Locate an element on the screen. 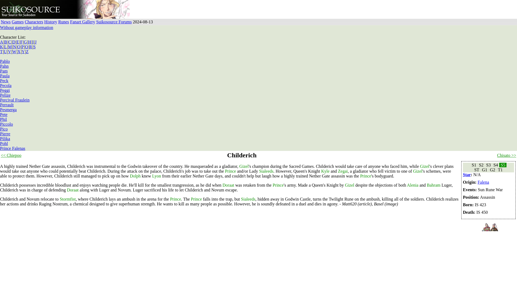 The width and height of the screenshot is (517, 290). Pablo is located at coordinates (5, 61).